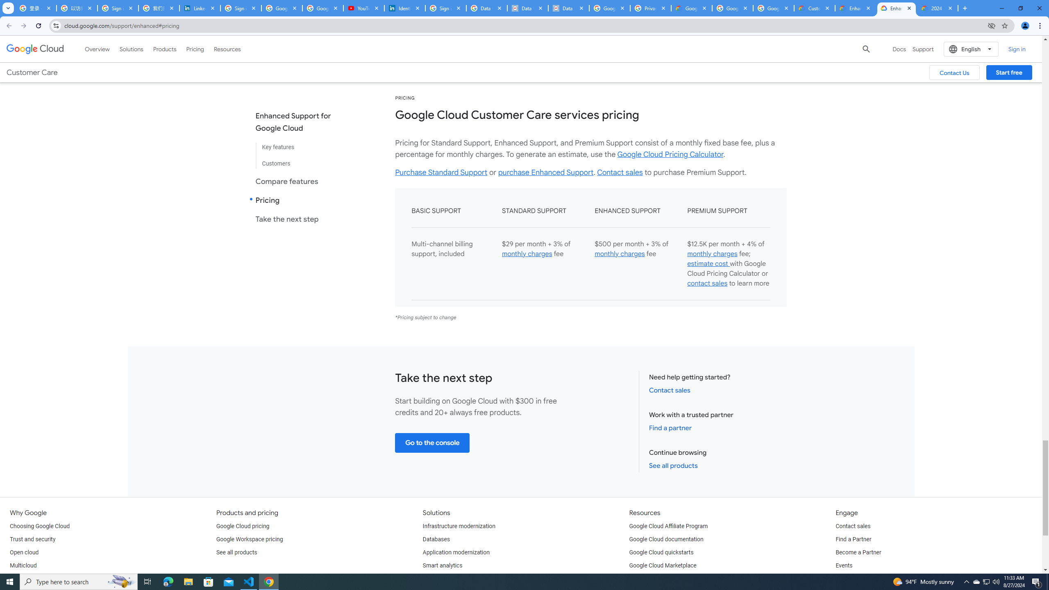 The image size is (1049, 590). I want to click on Google Cloud Pricing Calculator, so click(670, 154).